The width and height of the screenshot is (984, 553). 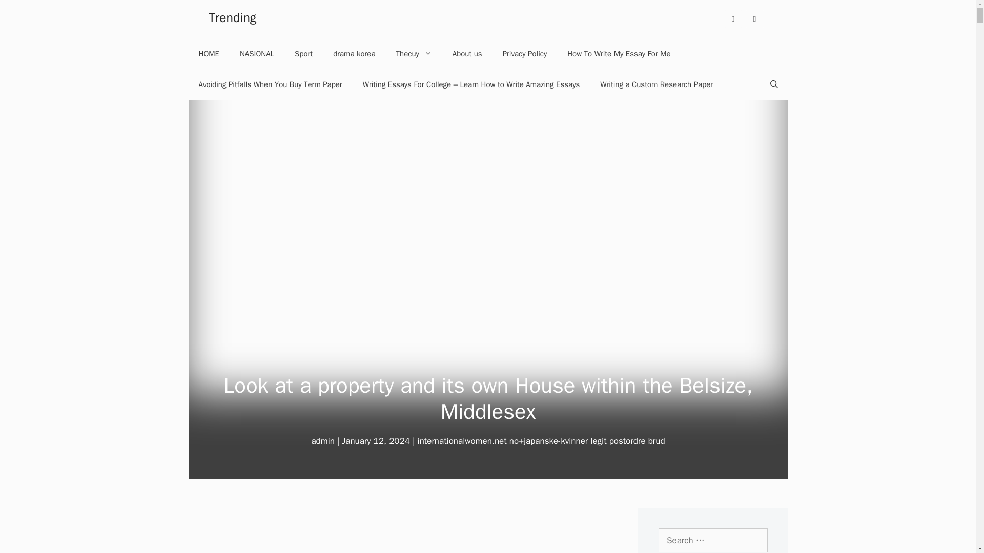 What do you see at coordinates (256, 53) in the screenshot?
I see `NASIONAL` at bounding box center [256, 53].